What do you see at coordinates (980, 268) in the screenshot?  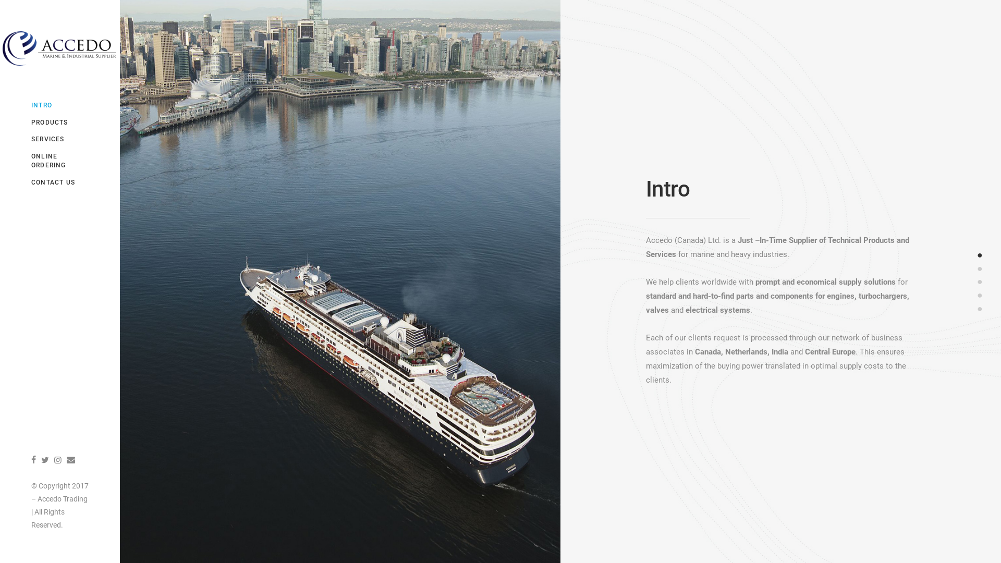 I see `2` at bounding box center [980, 268].